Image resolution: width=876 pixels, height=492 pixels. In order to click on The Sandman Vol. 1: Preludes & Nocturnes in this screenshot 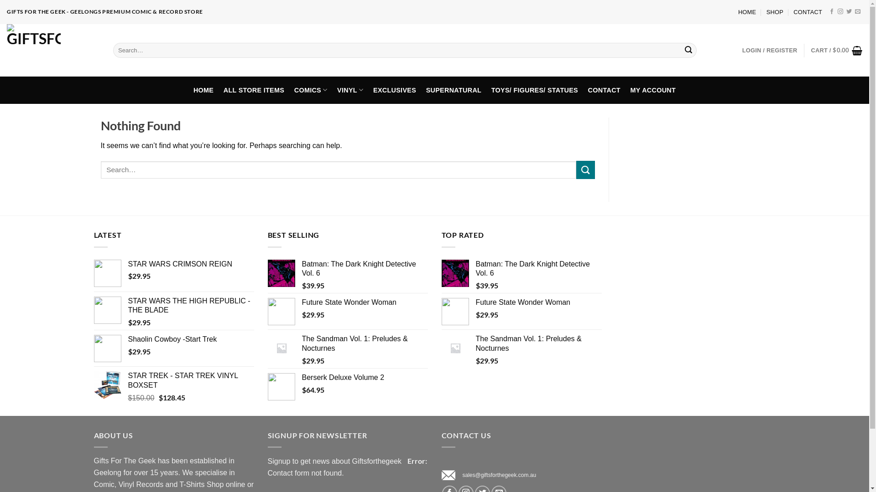, I will do `click(538, 344)`.